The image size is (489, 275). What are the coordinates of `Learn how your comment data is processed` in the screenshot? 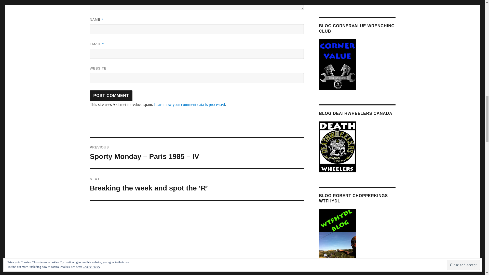 It's located at (189, 104).